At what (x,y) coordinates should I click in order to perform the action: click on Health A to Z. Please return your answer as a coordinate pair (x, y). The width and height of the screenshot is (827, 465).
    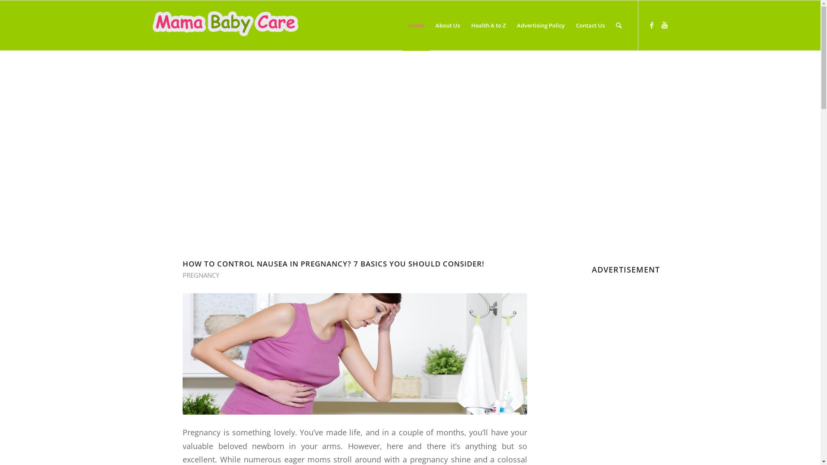
    Looking at the image, I should click on (488, 25).